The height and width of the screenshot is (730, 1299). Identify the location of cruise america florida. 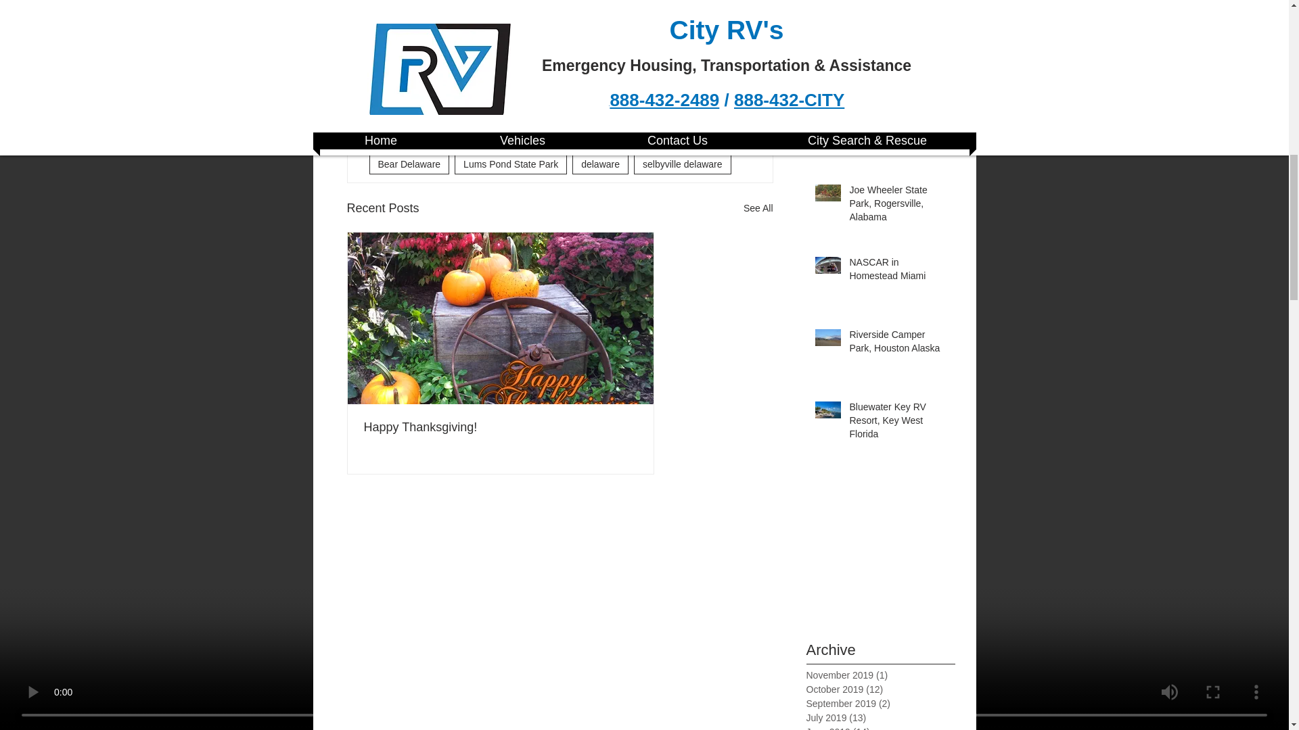
(503, 35).